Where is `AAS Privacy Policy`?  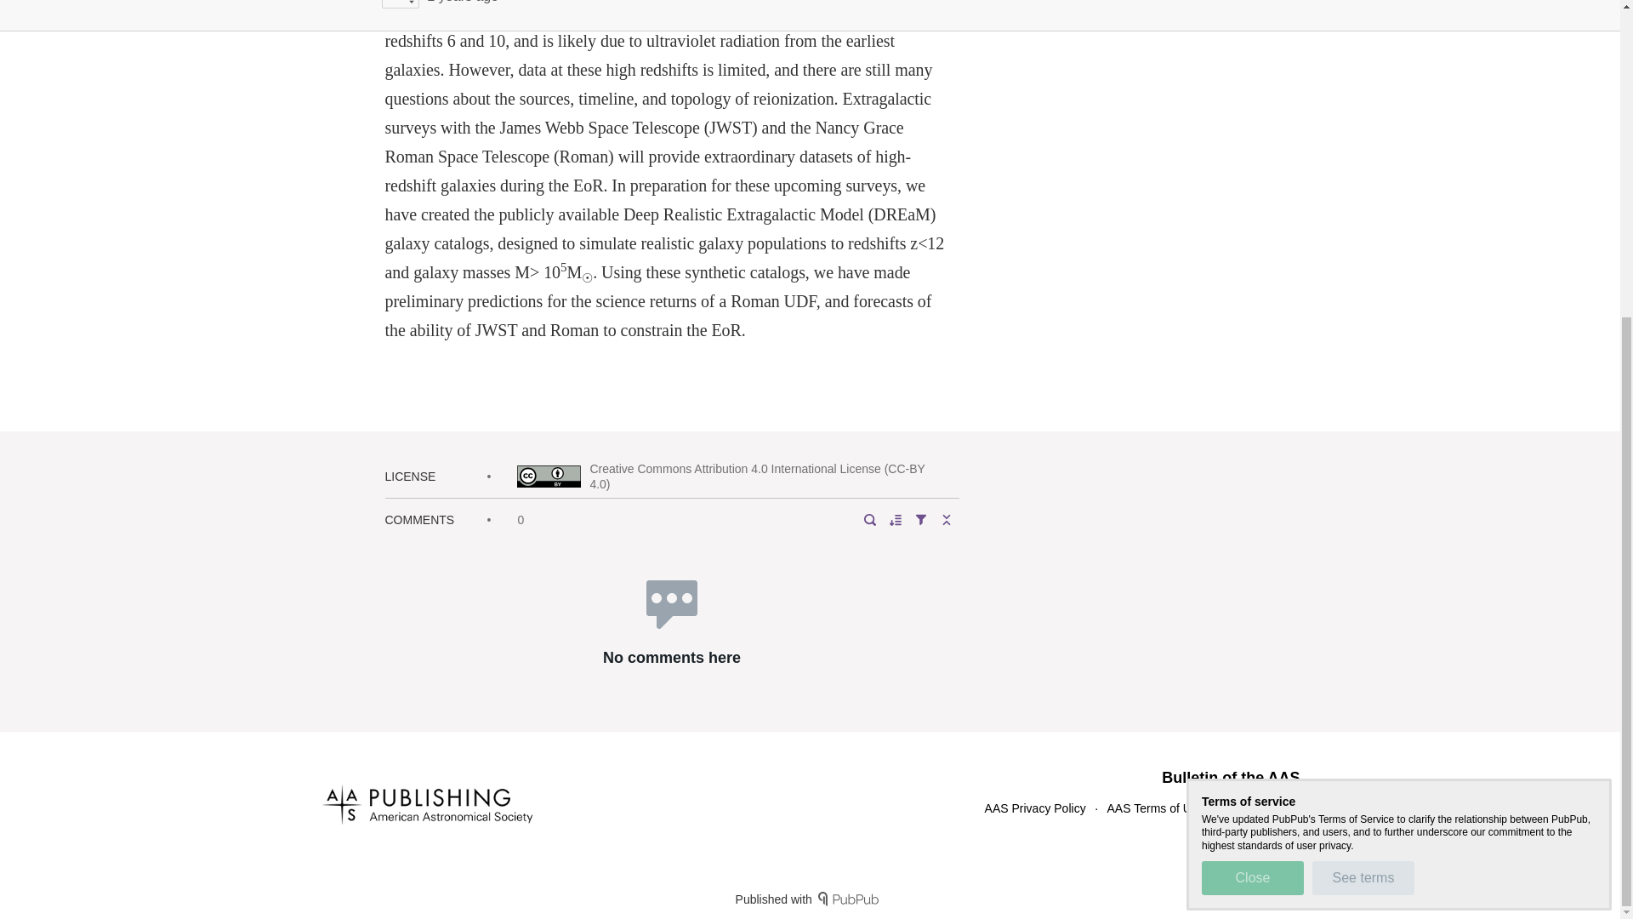 AAS Privacy Policy is located at coordinates (1034, 808).